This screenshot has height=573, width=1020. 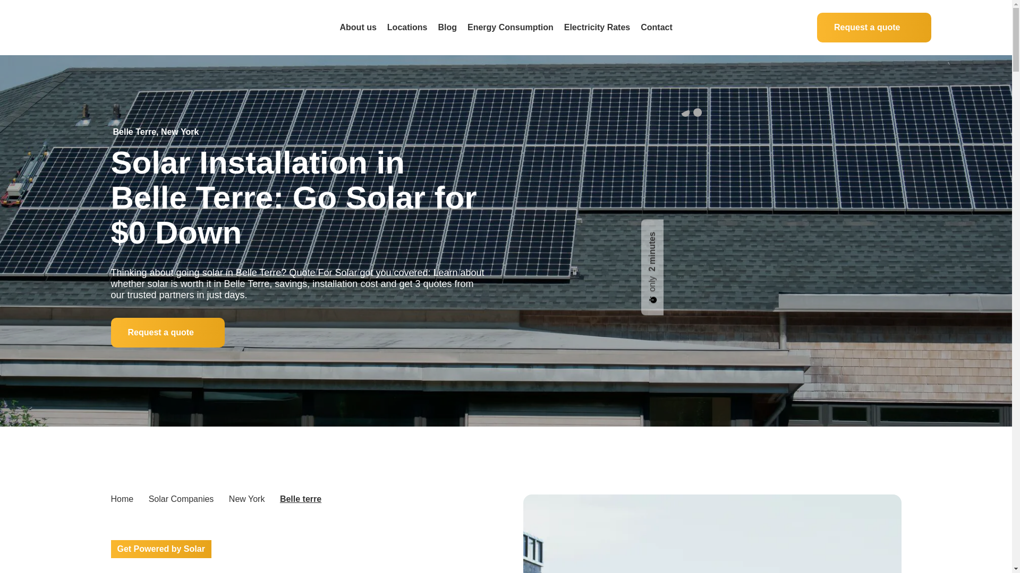 I want to click on Blog, so click(x=447, y=27).